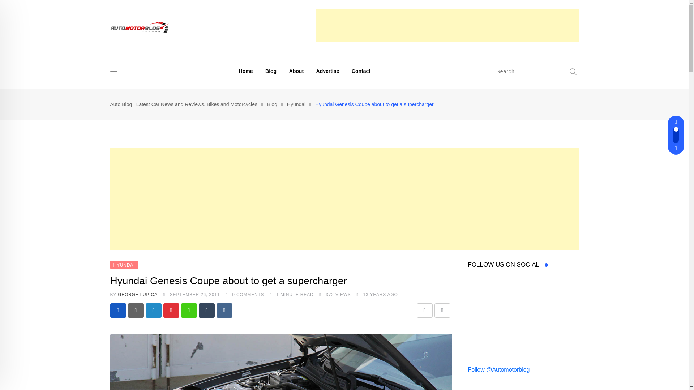 This screenshot has height=390, width=694. Describe the element at coordinates (490, 263) in the screenshot. I see `Sign Up Now` at that location.